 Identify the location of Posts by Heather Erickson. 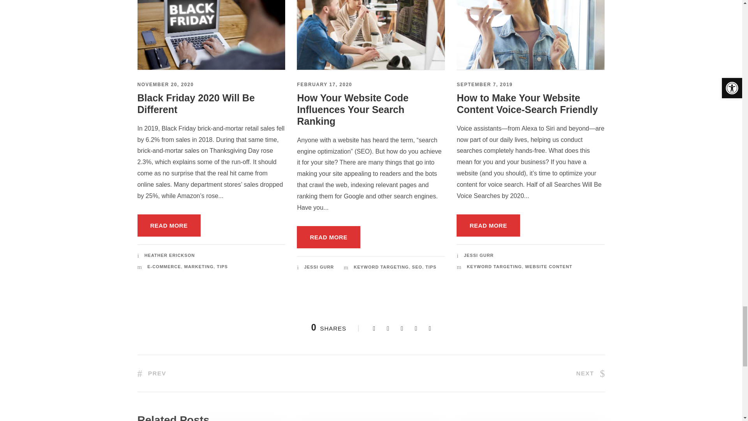
(169, 255).